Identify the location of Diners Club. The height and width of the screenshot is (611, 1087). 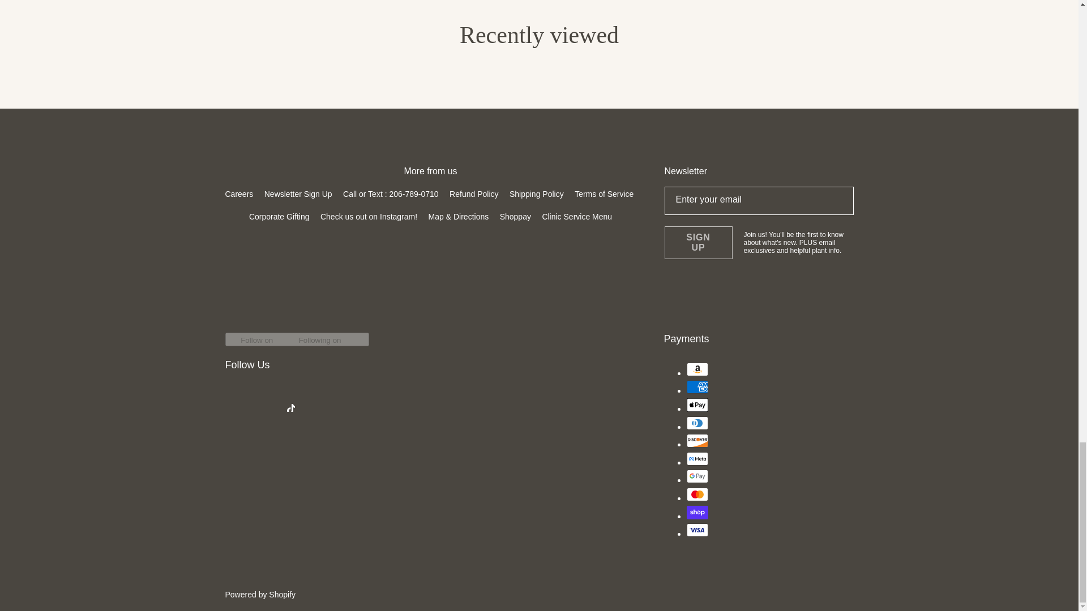
(696, 423).